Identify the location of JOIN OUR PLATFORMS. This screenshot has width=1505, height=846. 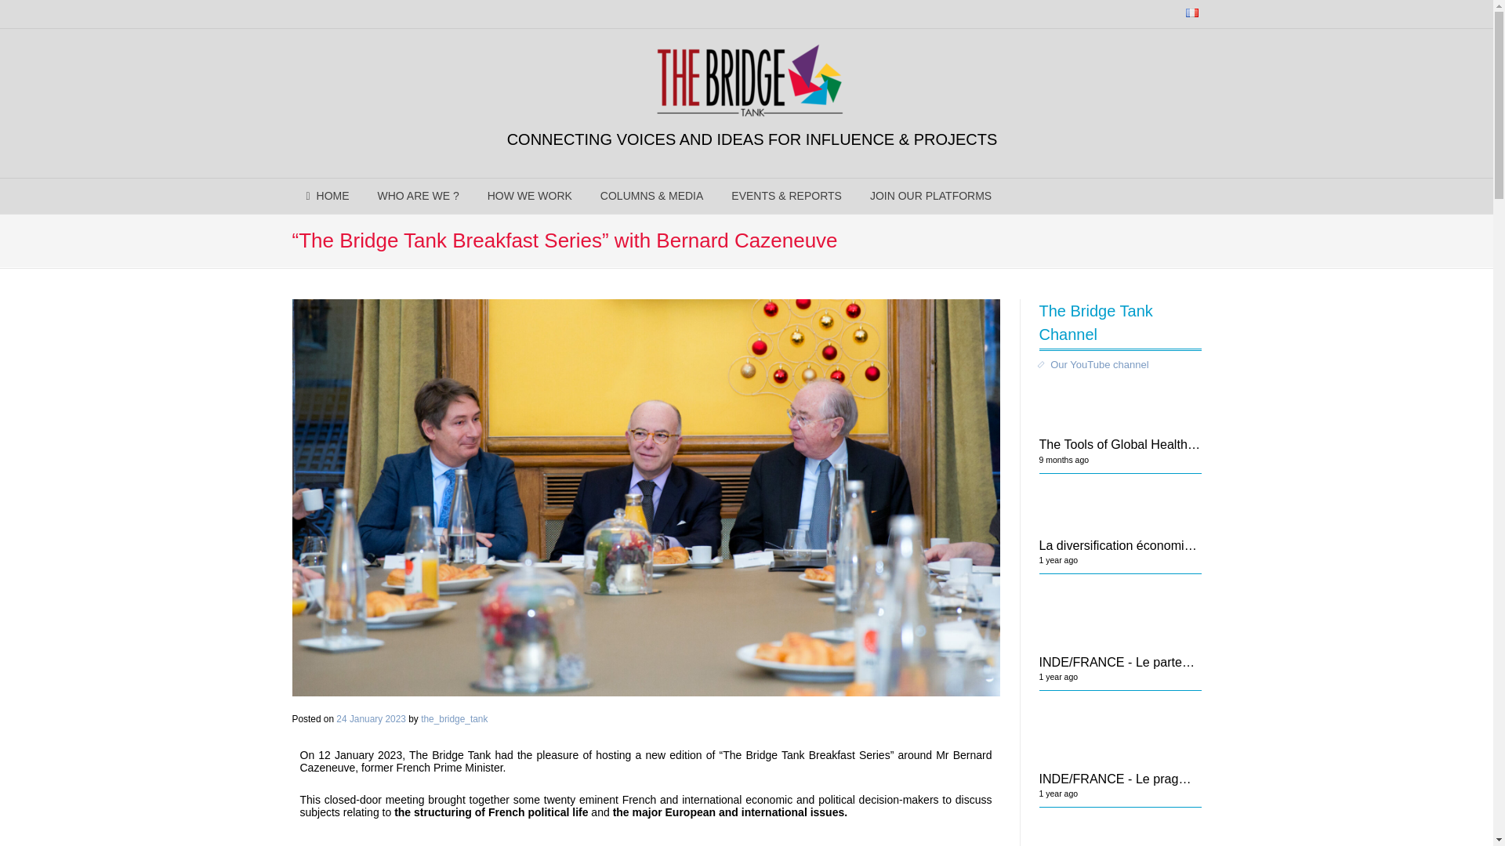
(930, 196).